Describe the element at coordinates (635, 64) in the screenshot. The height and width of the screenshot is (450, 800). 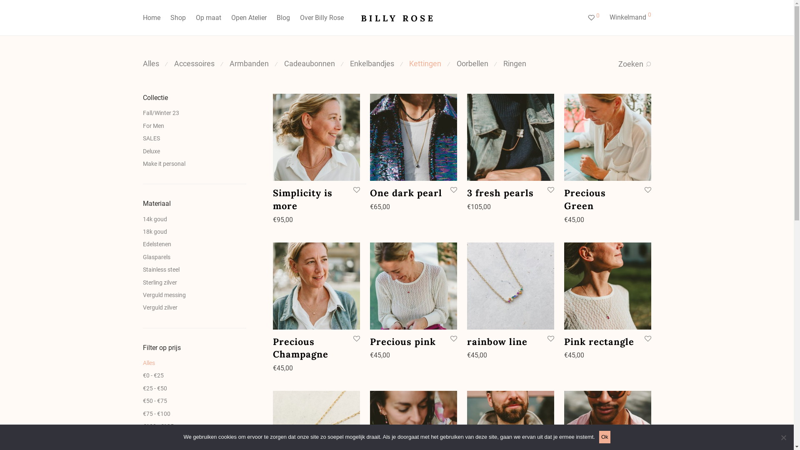
I see `Zoeken` at that location.